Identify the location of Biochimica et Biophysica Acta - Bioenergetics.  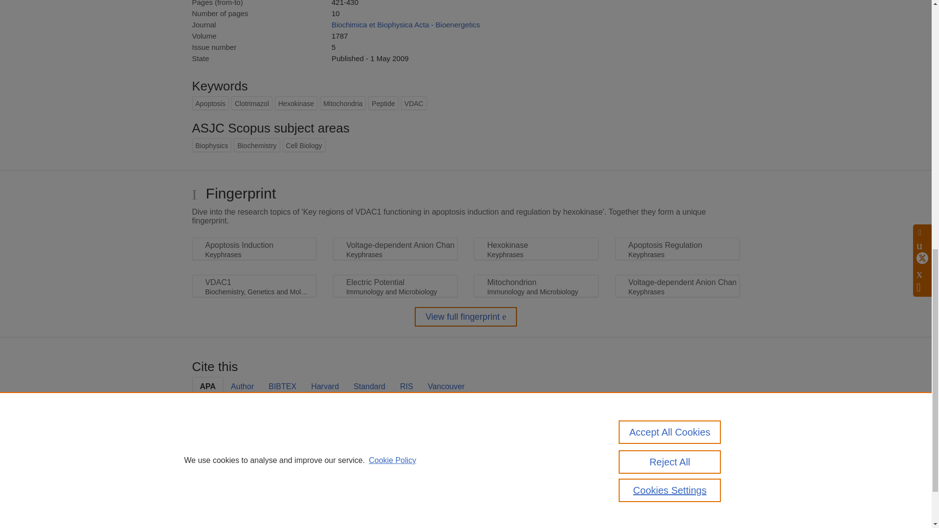
(405, 24).